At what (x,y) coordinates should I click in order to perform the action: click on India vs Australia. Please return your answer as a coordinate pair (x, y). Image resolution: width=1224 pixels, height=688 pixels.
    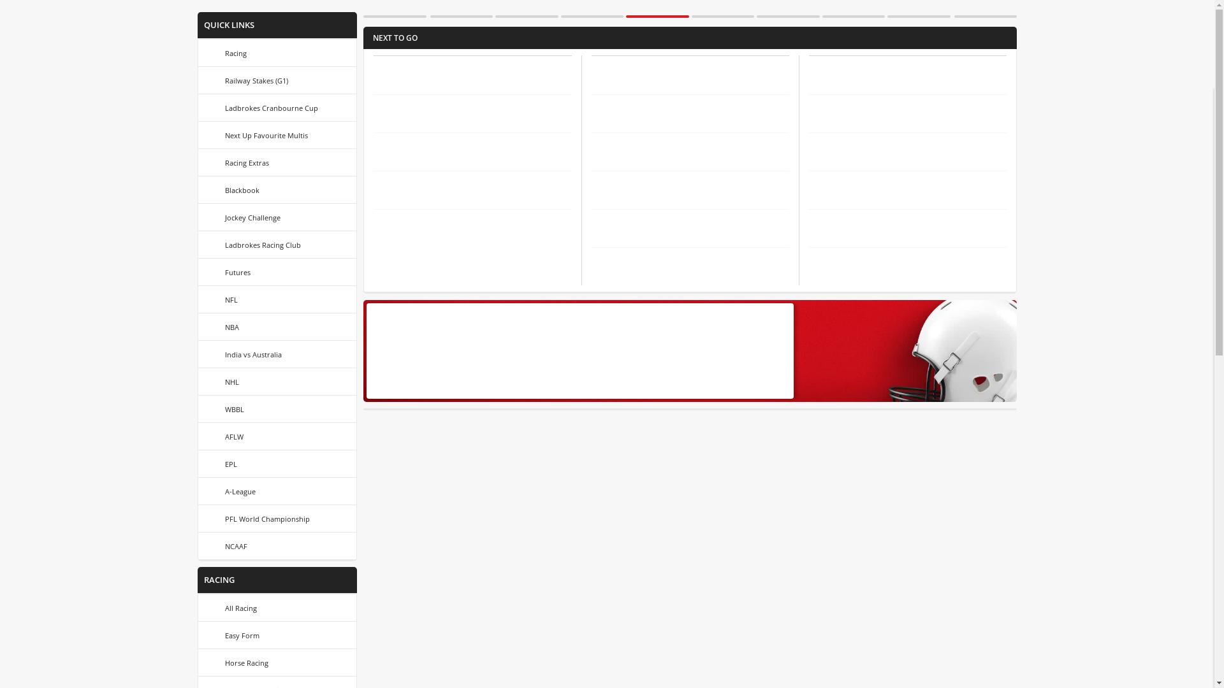
    Looking at the image, I should click on (277, 354).